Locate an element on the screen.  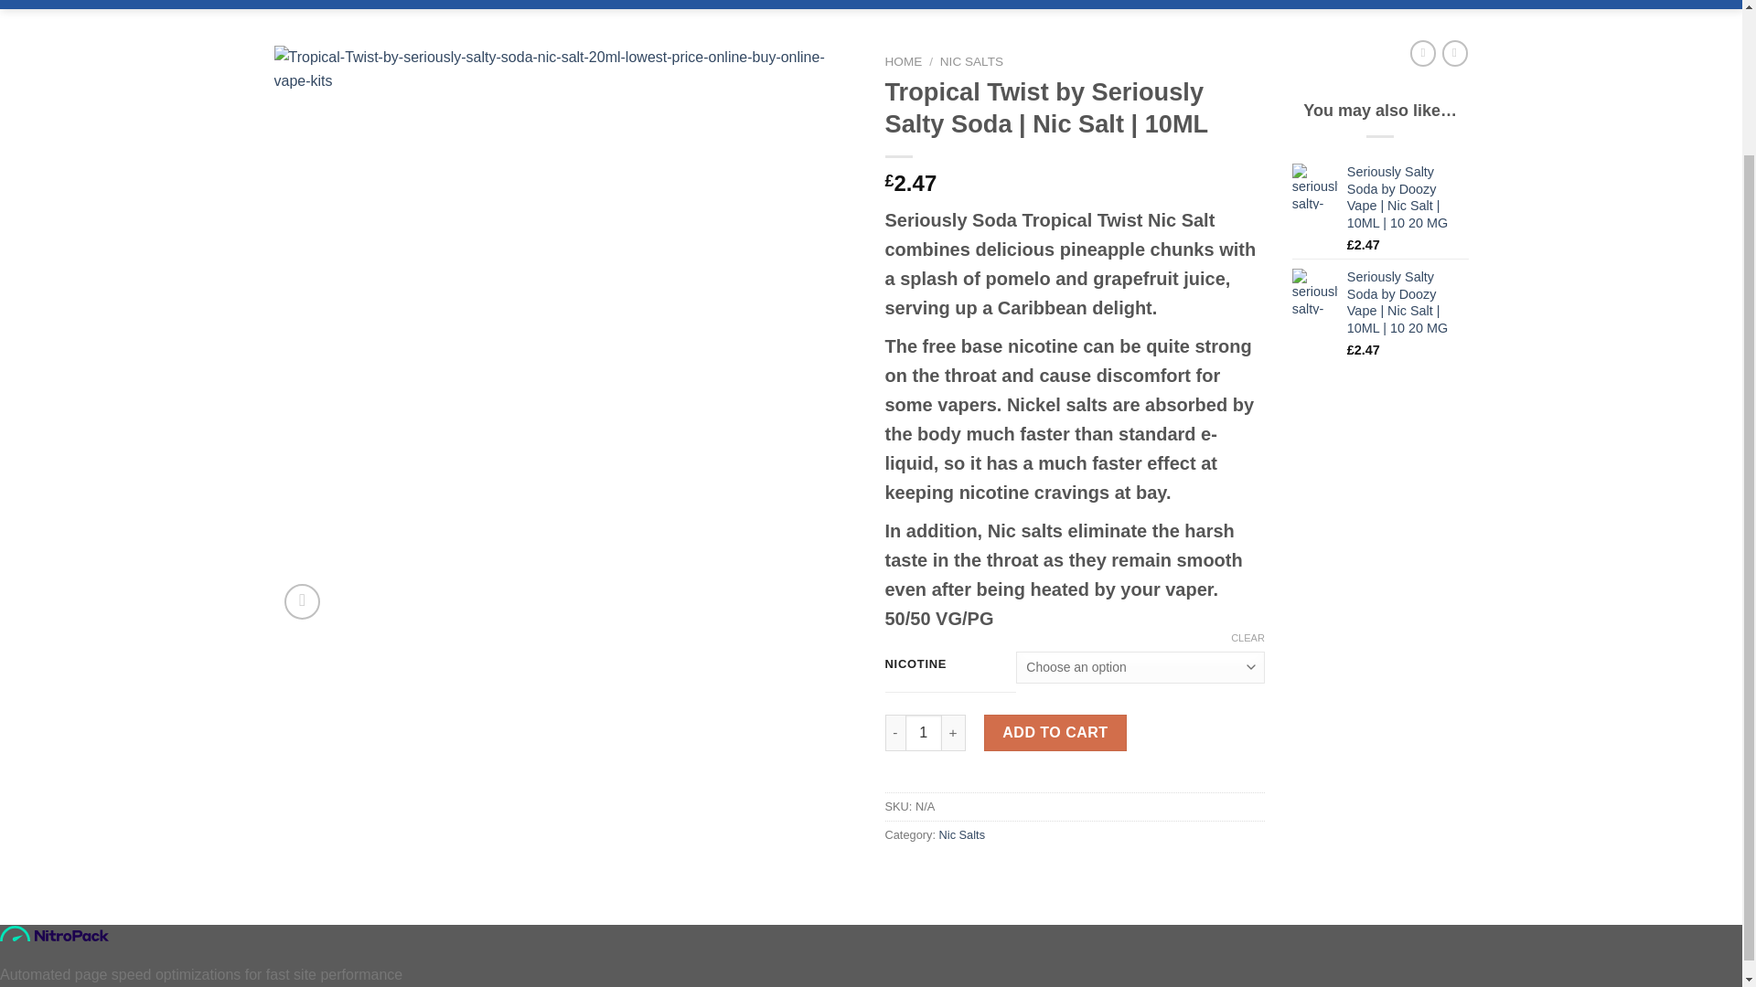
COILS is located at coordinates (829, 2).